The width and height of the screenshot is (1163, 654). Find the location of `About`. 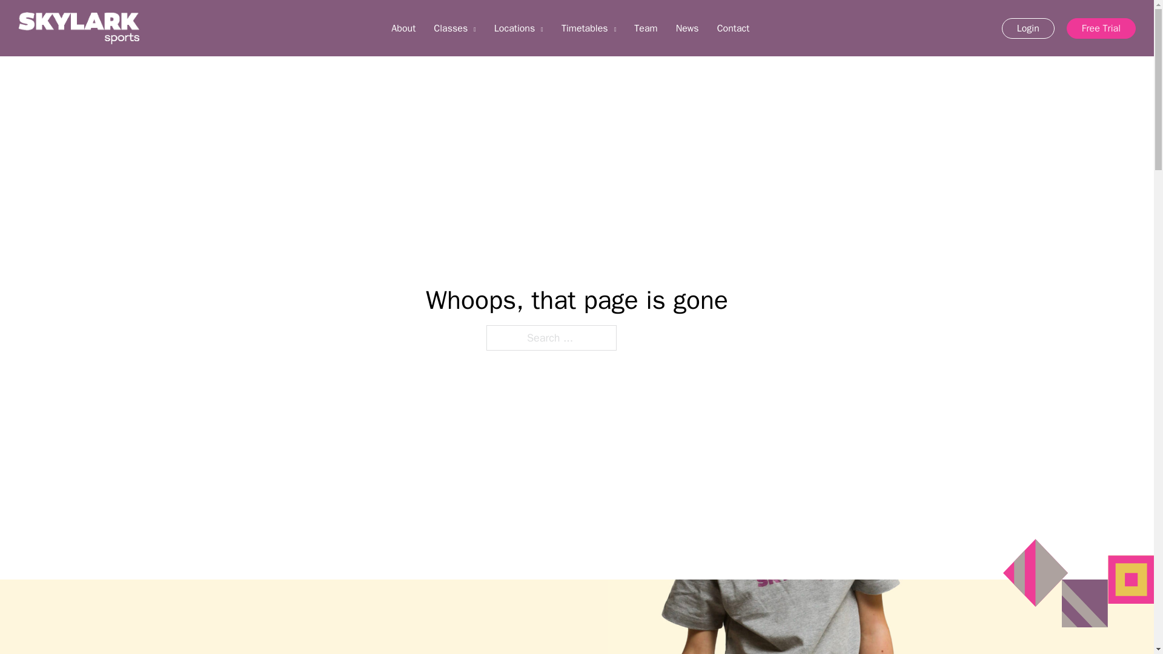

About is located at coordinates (403, 28).